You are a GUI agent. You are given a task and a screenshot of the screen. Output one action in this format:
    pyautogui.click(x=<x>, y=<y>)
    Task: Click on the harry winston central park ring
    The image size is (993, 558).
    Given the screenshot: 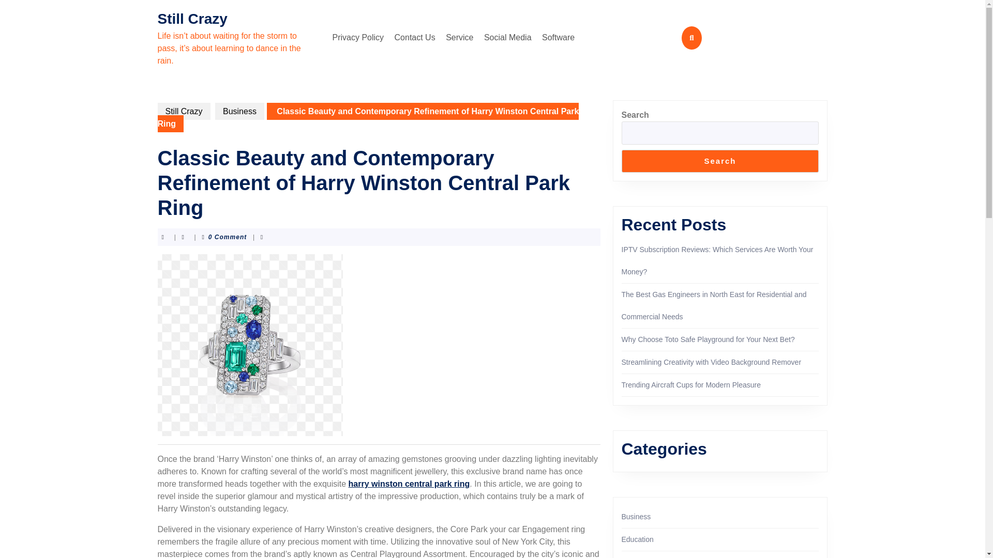 What is the action you would take?
    pyautogui.click(x=409, y=484)
    